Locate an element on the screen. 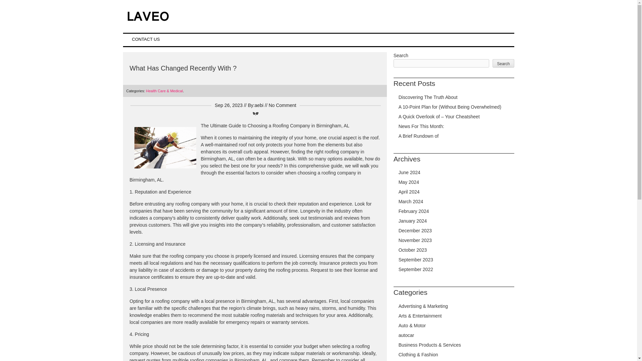 Image resolution: width=642 pixels, height=361 pixels. March 2024 is located at coordinates (411, 202).